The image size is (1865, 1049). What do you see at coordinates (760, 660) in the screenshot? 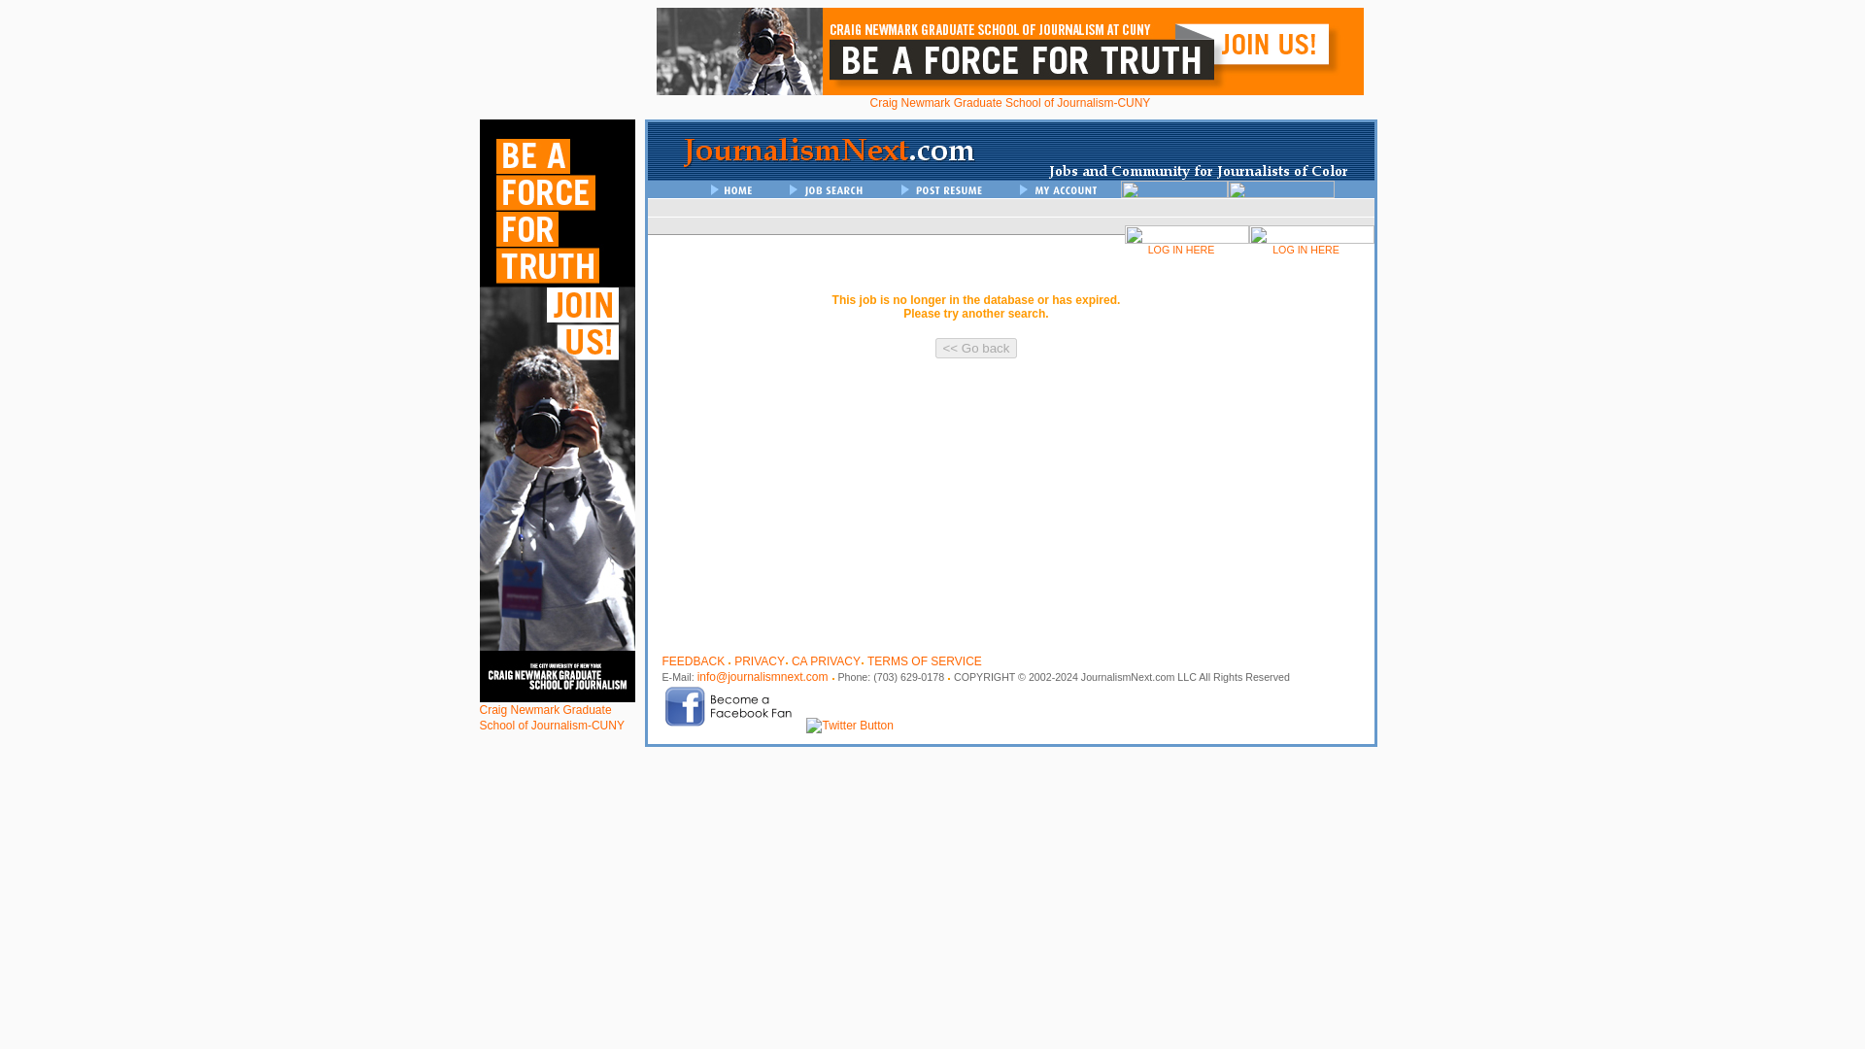
I see `PRIVACY` at bounding box center [760, 660].